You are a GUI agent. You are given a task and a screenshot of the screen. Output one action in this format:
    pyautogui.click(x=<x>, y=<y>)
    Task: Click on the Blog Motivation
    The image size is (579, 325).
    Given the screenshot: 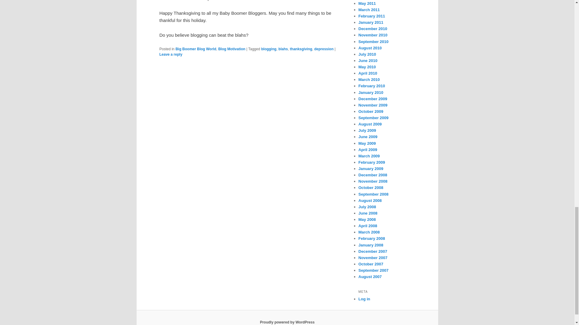 What is the action you would take?
    pyautogui.click(x=232, y=49)
    